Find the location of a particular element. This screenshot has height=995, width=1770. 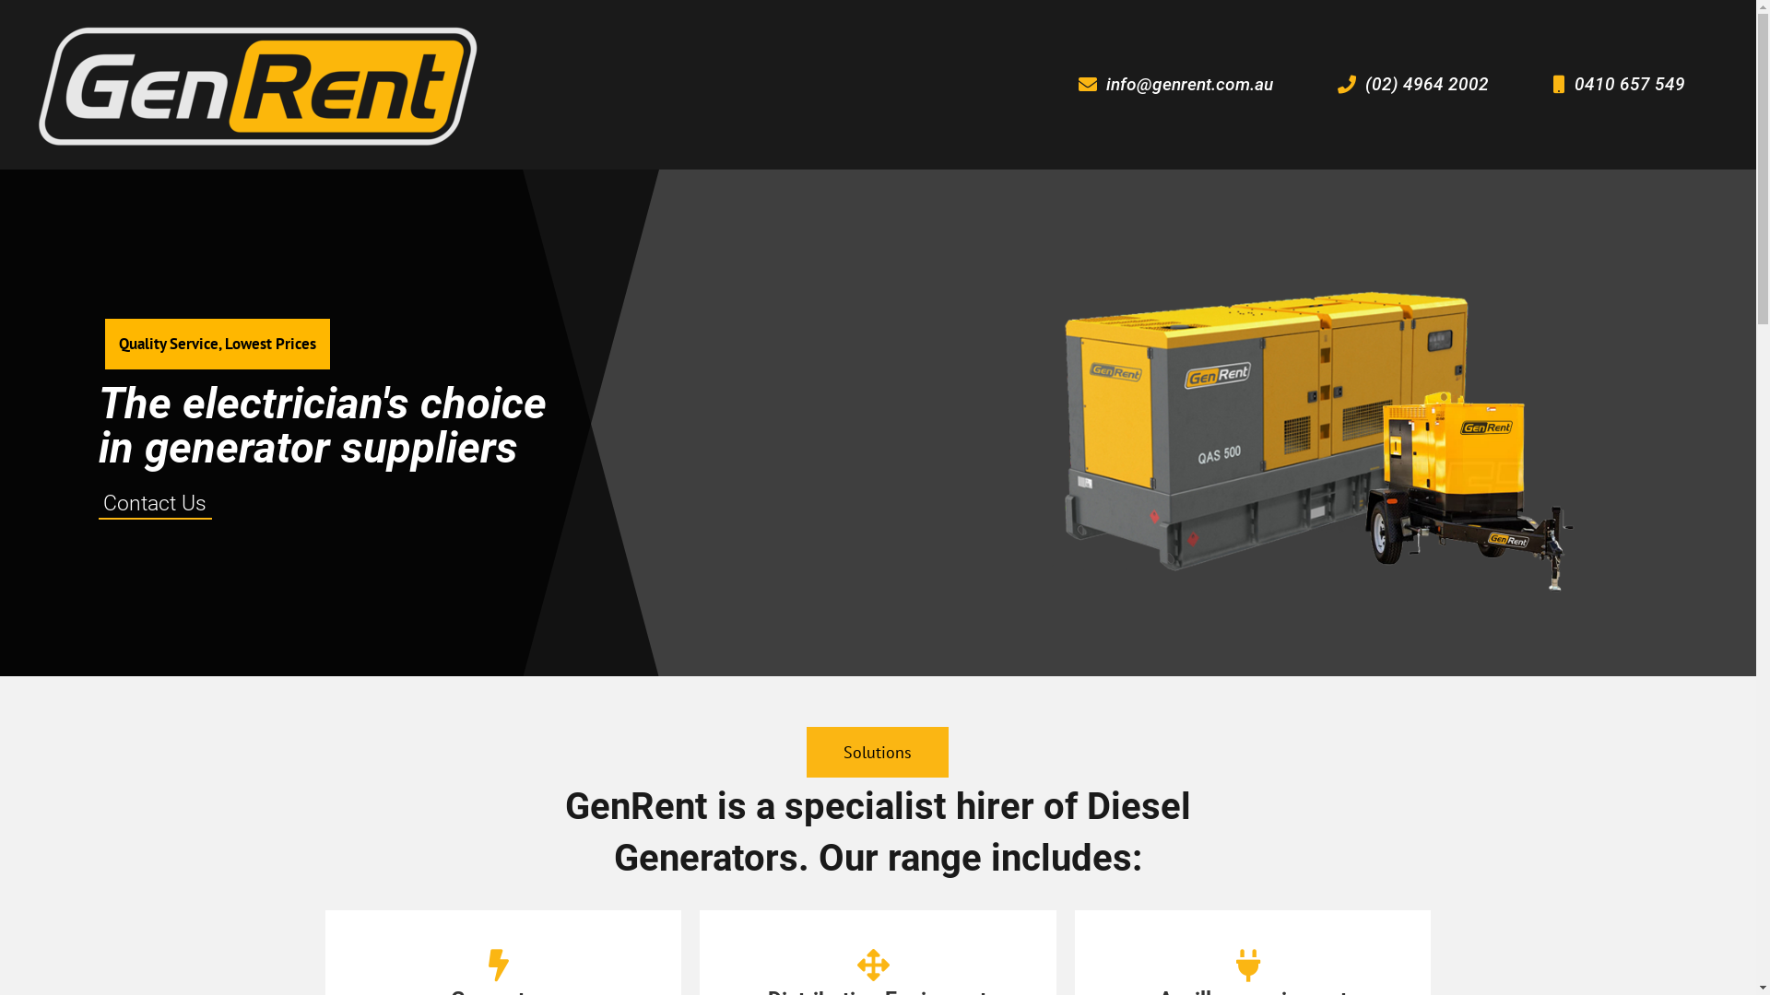

(02) 4964 2002 is located at coordinates (1412, 85).